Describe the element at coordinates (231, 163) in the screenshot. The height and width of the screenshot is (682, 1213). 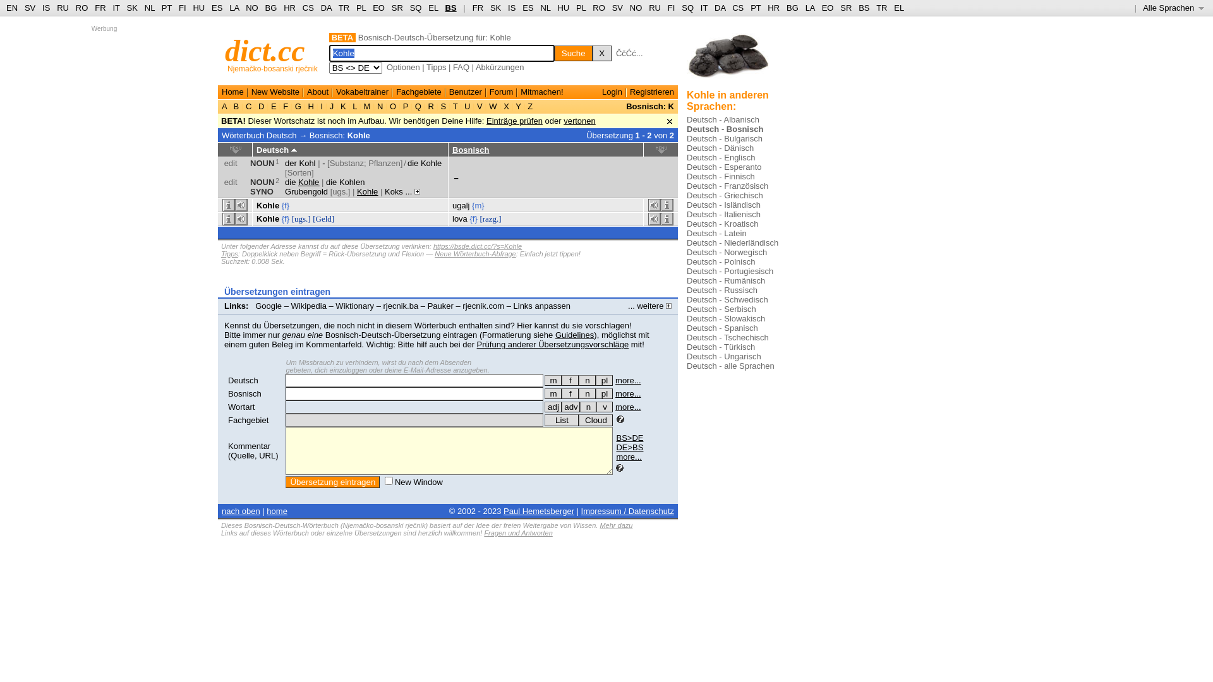
I see `edit` at that location.